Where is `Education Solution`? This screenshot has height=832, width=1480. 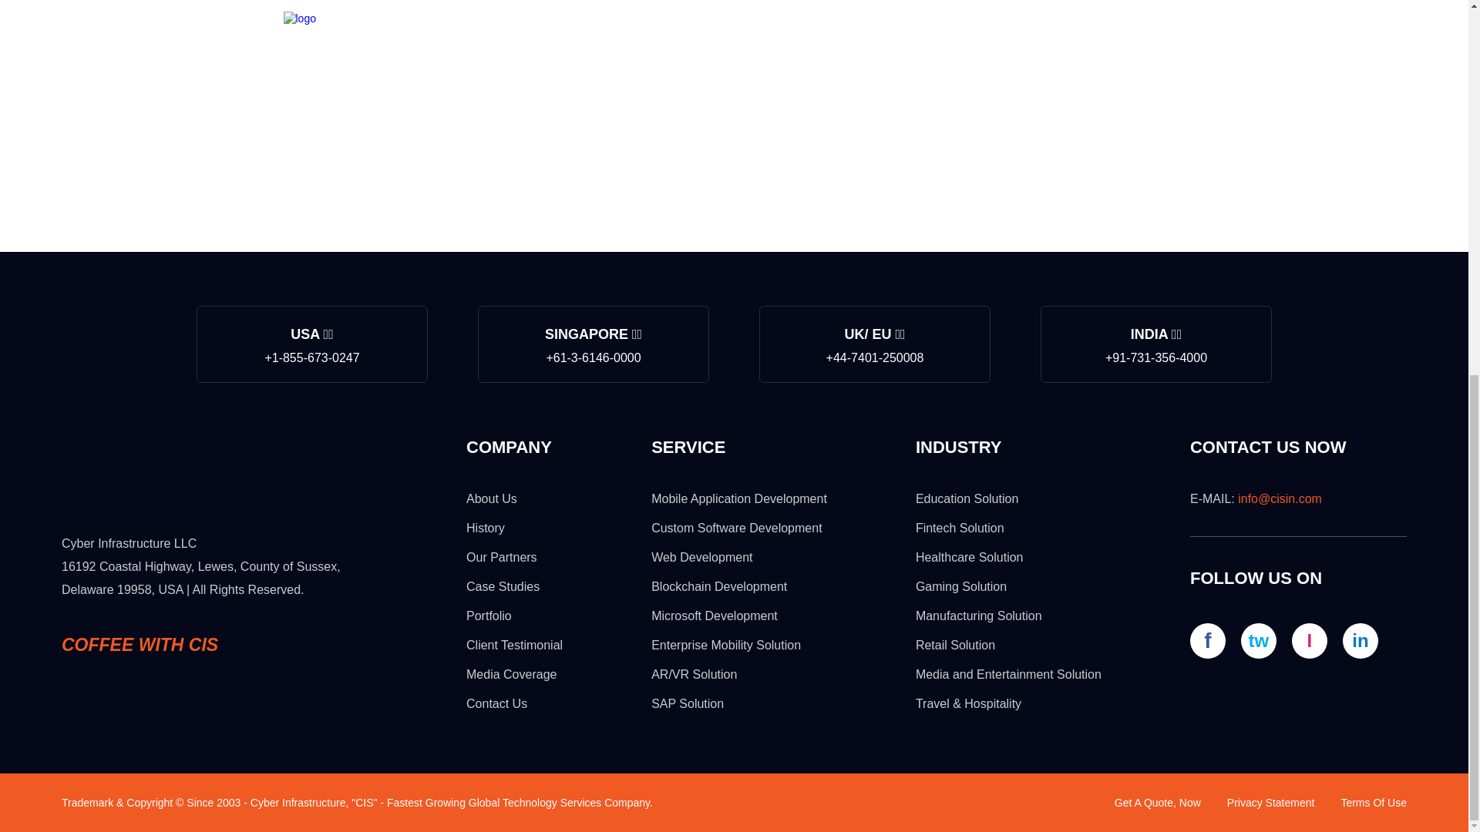 Education Solution is located at coordinates (967, 498).